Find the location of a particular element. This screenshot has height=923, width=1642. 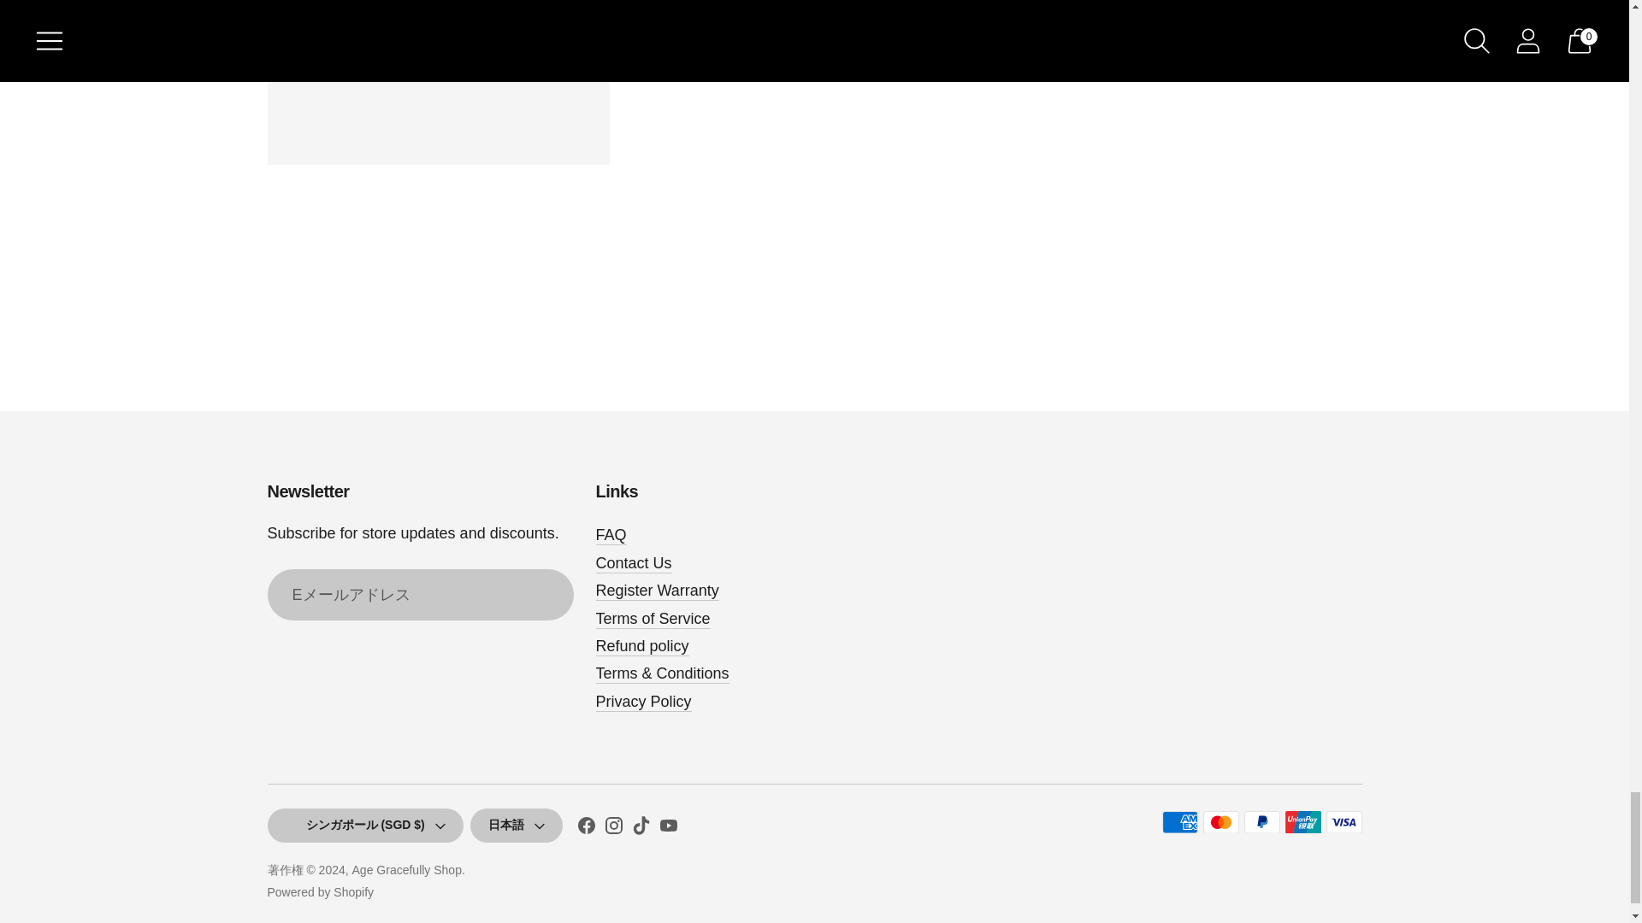

Union Pay is located at coordinates (1302, 822).